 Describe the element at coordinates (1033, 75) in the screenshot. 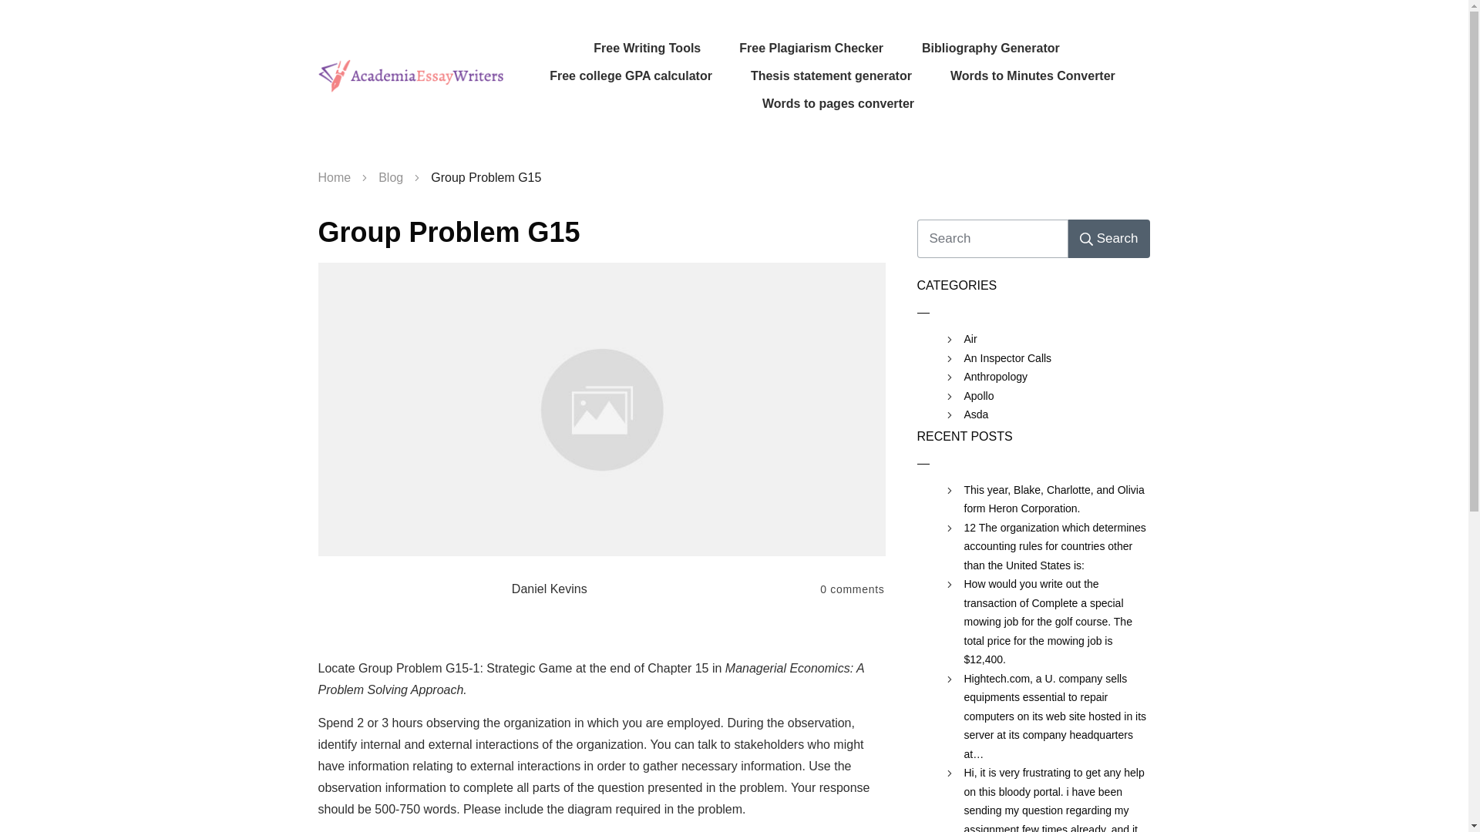

I see `Words to Minutes Converter` at that location.